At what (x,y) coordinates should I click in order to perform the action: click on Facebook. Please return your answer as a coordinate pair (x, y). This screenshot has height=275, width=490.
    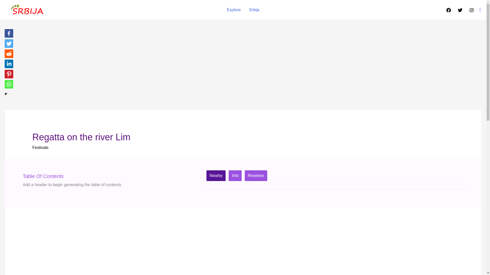
    Looking at the image, I should click on (9, 33).